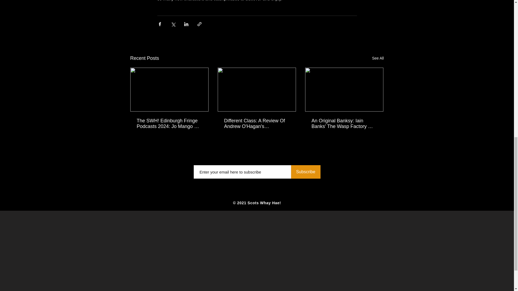 Image resolution: width=518 pixels, height=291 pixels. I want to click on Subscribe, so click(305, 172).